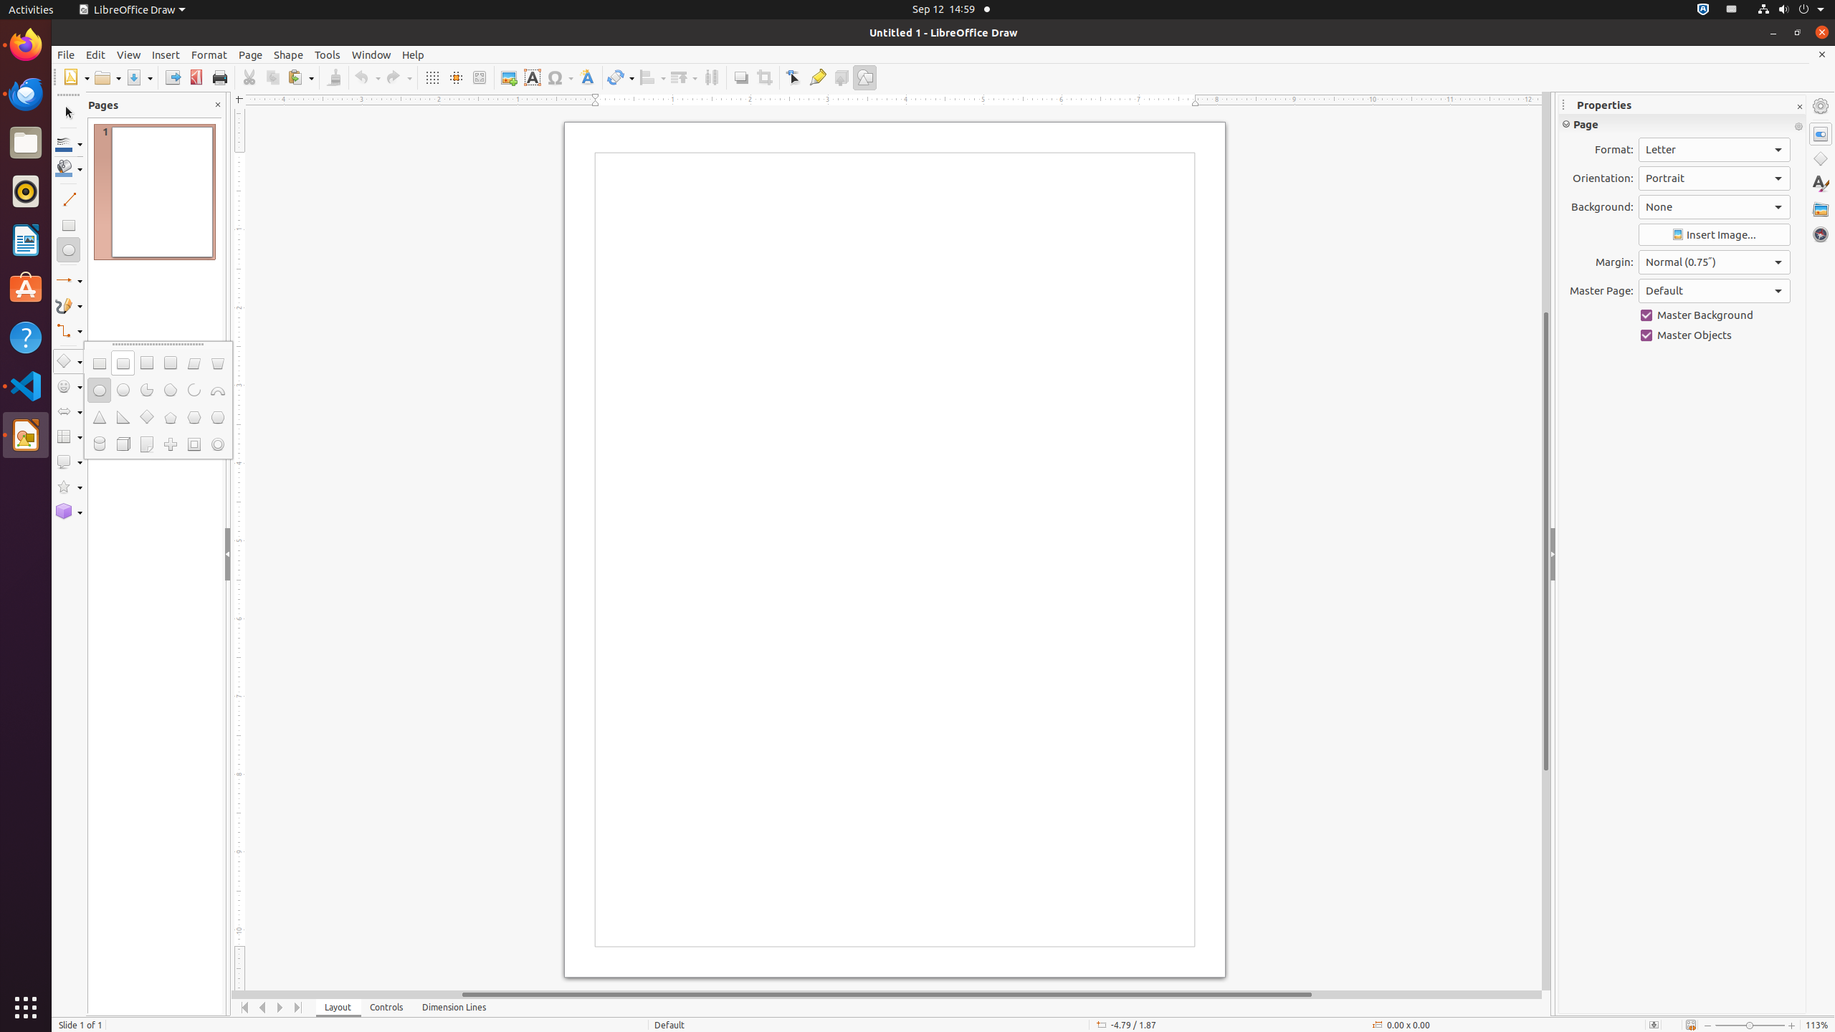  What do you see at coordinates (842, 77) in the screenshot?
I see `Toggle Extrusion` at bounding box center [842, 77].